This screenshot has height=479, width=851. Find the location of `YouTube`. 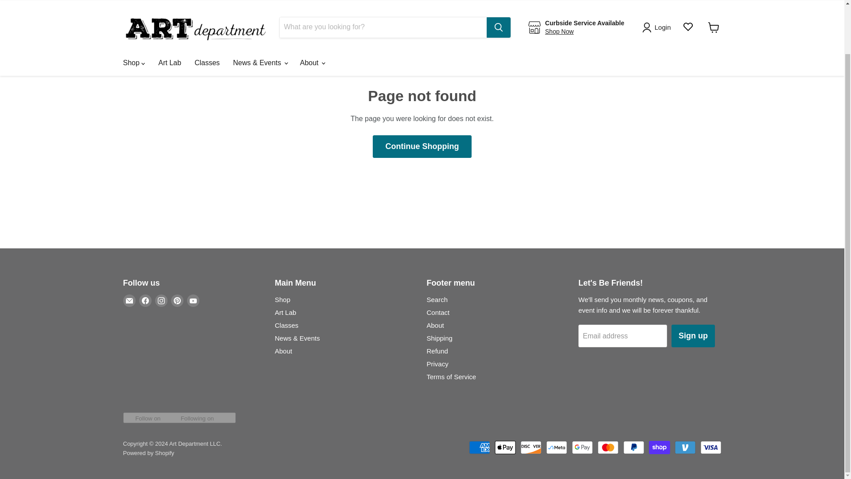

YouTube is located at coordinates (193, 301).